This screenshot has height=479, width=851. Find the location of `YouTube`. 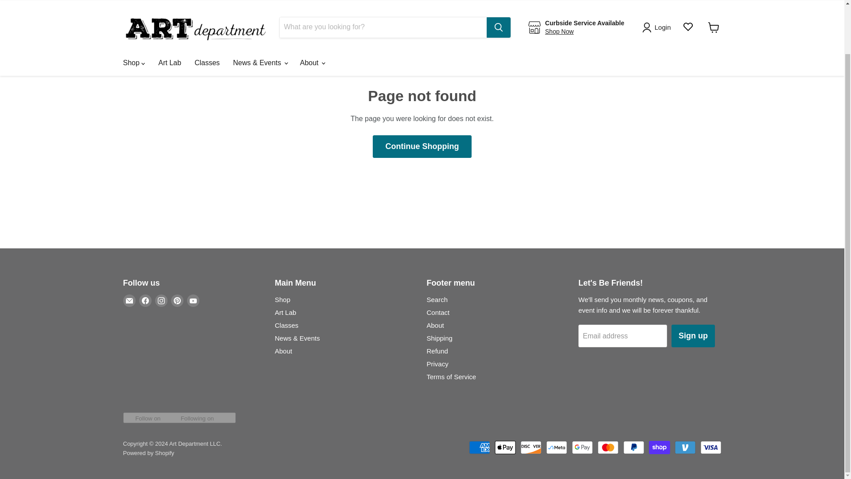

YouTube is located at coordinates (193, 301).